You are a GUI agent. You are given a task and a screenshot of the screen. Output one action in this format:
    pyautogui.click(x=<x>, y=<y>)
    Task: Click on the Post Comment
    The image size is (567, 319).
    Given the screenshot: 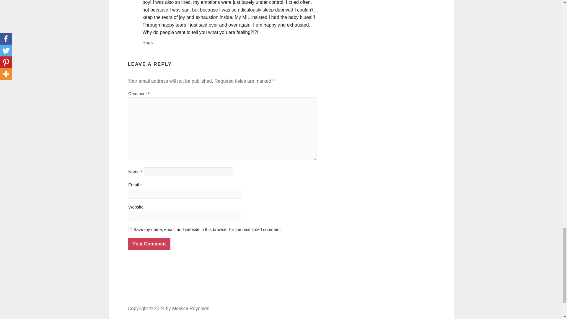 What is the action you would take?
    pyautogui.click(x=149, y=244)
    